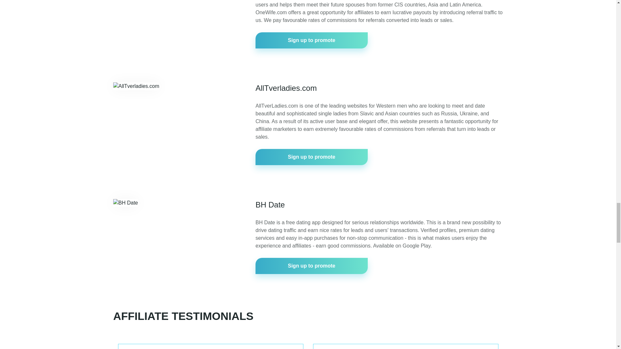  I want to click on Sign up to promote, so click(311, 157).